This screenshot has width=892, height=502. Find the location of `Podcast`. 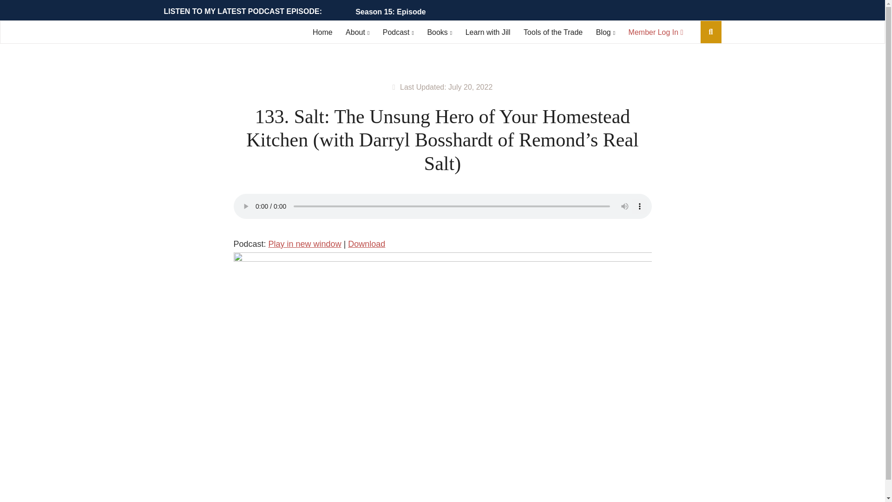

Podcast is located at coordinates (398, 32).